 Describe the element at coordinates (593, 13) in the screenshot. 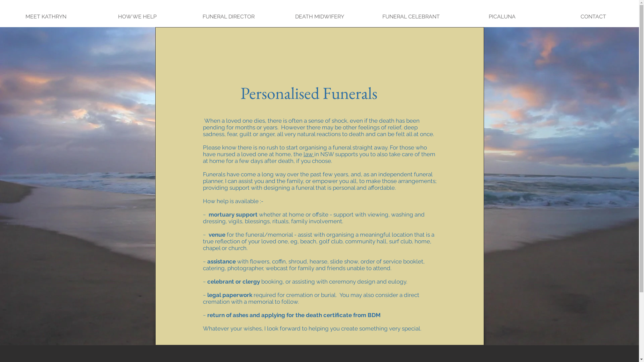

I see `CONTACT` at that location.